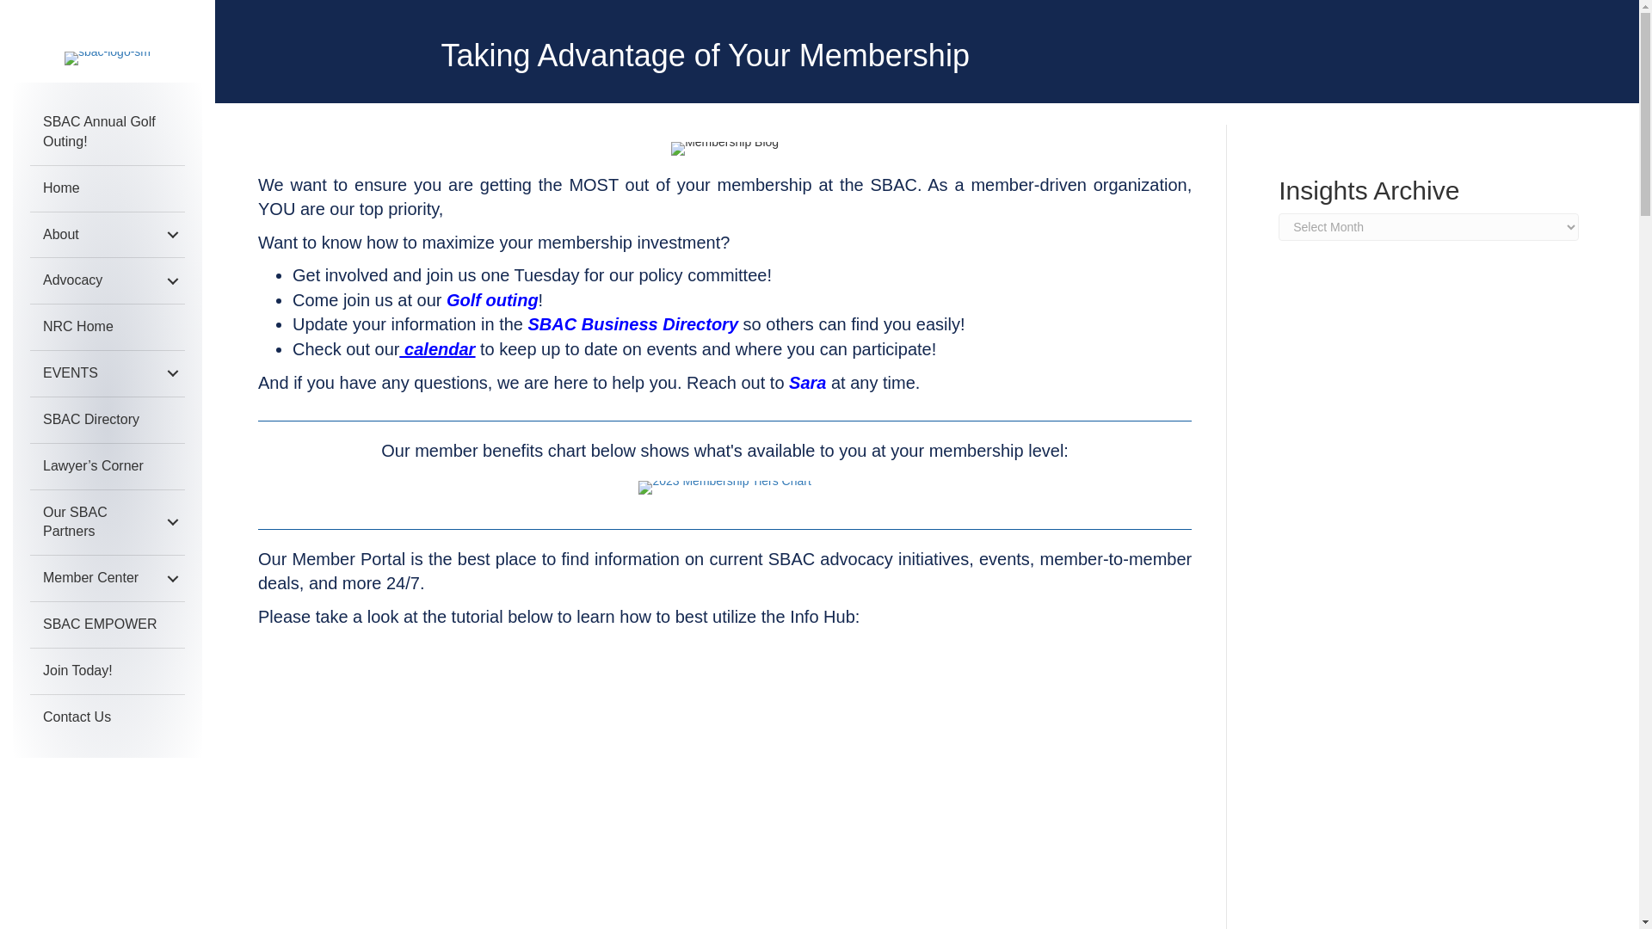 The width and height of the screenshot is (1652, 929). What do you see at coordinates (107, 280) in the screenshot?
I see `Advocacy` at bounding box center [107, 280].